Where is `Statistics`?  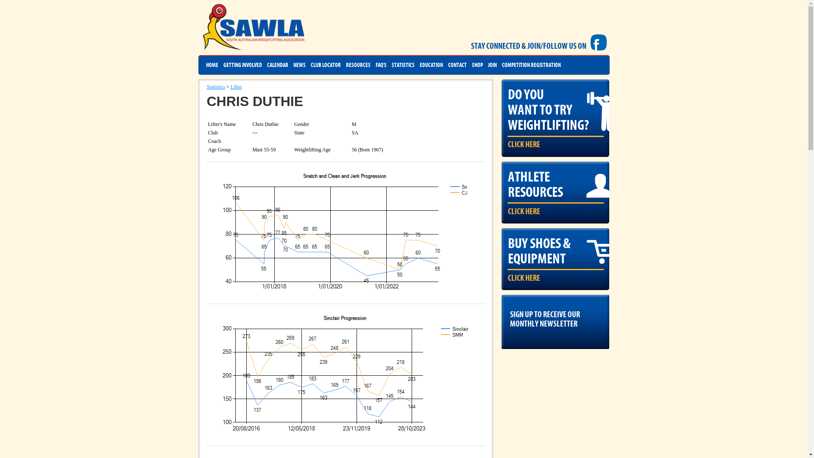 Statistics is located at coordinates (216, 87).